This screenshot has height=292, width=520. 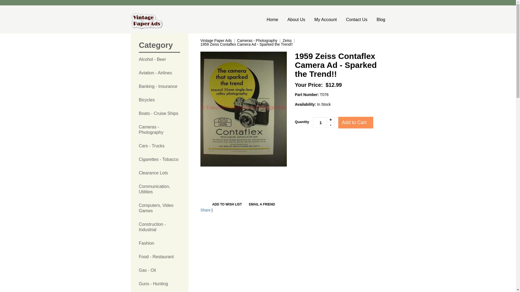 What do you see at coordinates (159, 208) in the screenshot?
I see `Computers, Video Games` at bounding box center [159, 208].